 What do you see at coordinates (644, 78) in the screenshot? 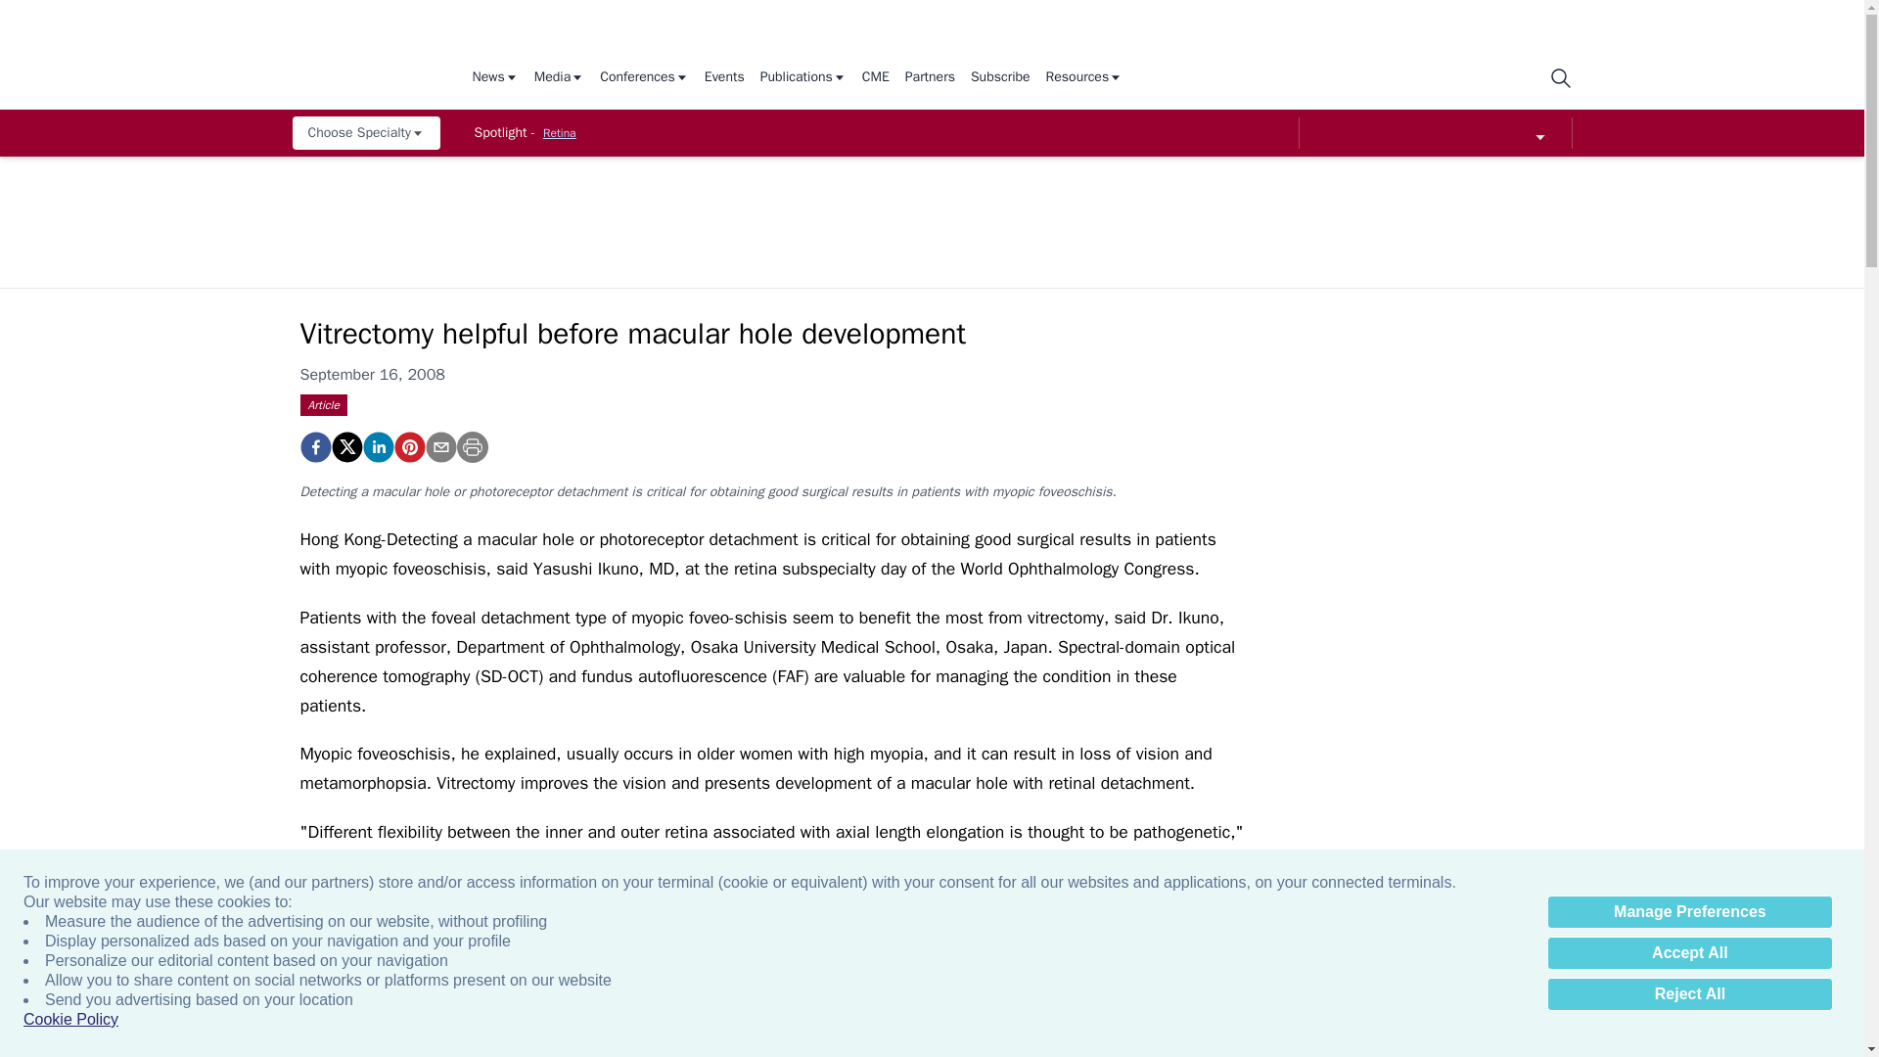
I see `Conferences` at bounding box center [644, 78].